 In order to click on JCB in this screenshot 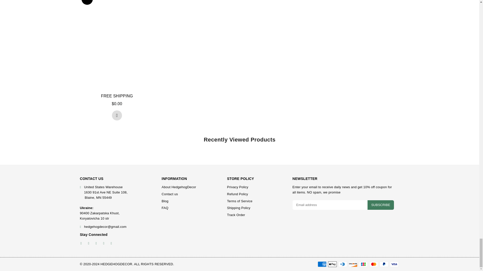, I will do `click(363, 264)`.